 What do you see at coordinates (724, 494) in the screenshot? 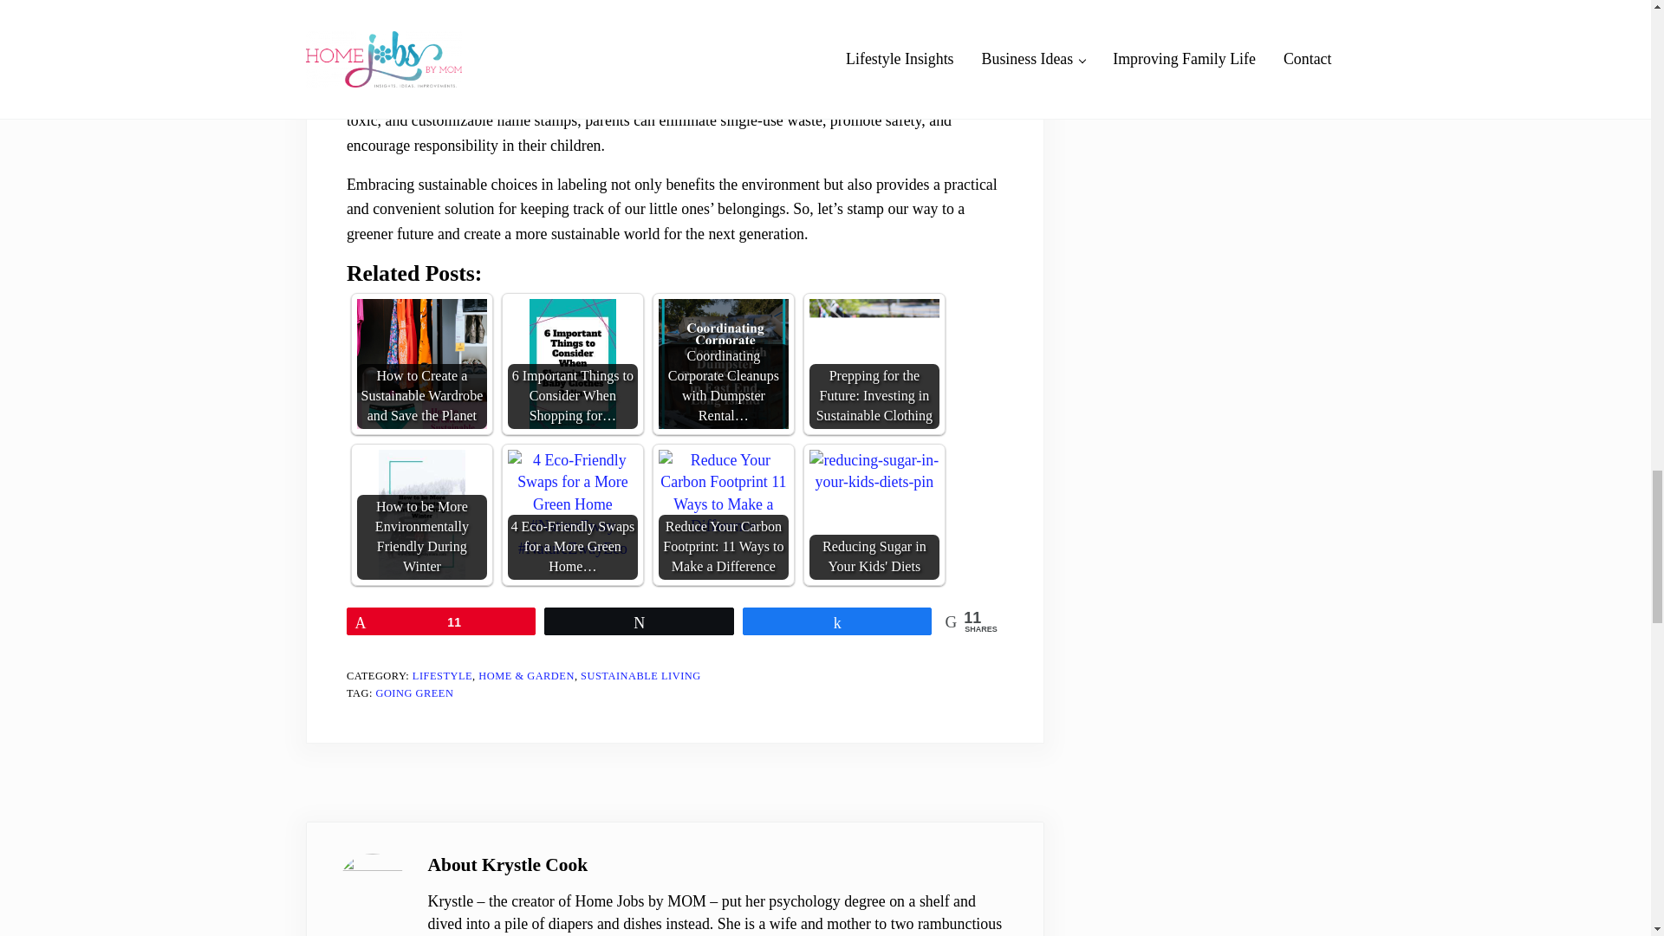
I see `Reduce Your Carbon Footprint: 11 Ways to Make a Difference` at bounding box center [724, 494].